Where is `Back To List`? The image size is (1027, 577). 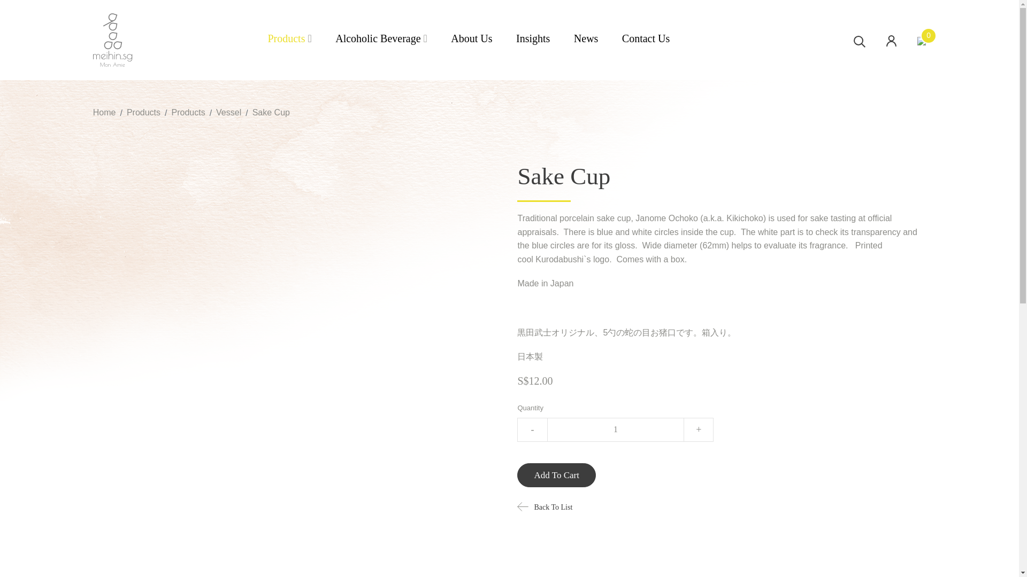
Back To List is located at coordinates (545, 506).